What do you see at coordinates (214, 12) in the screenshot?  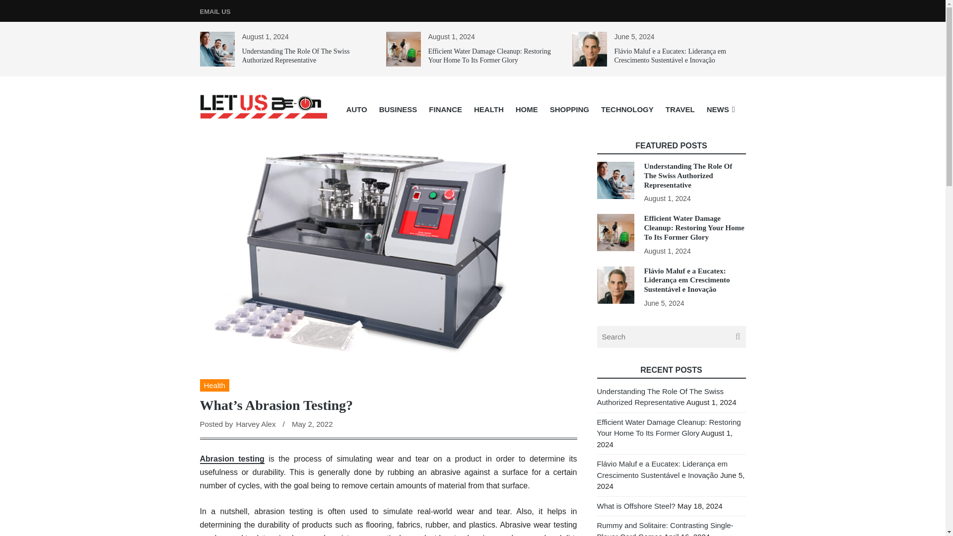 I see `EMAIL US` at bounding box center [214, 12].